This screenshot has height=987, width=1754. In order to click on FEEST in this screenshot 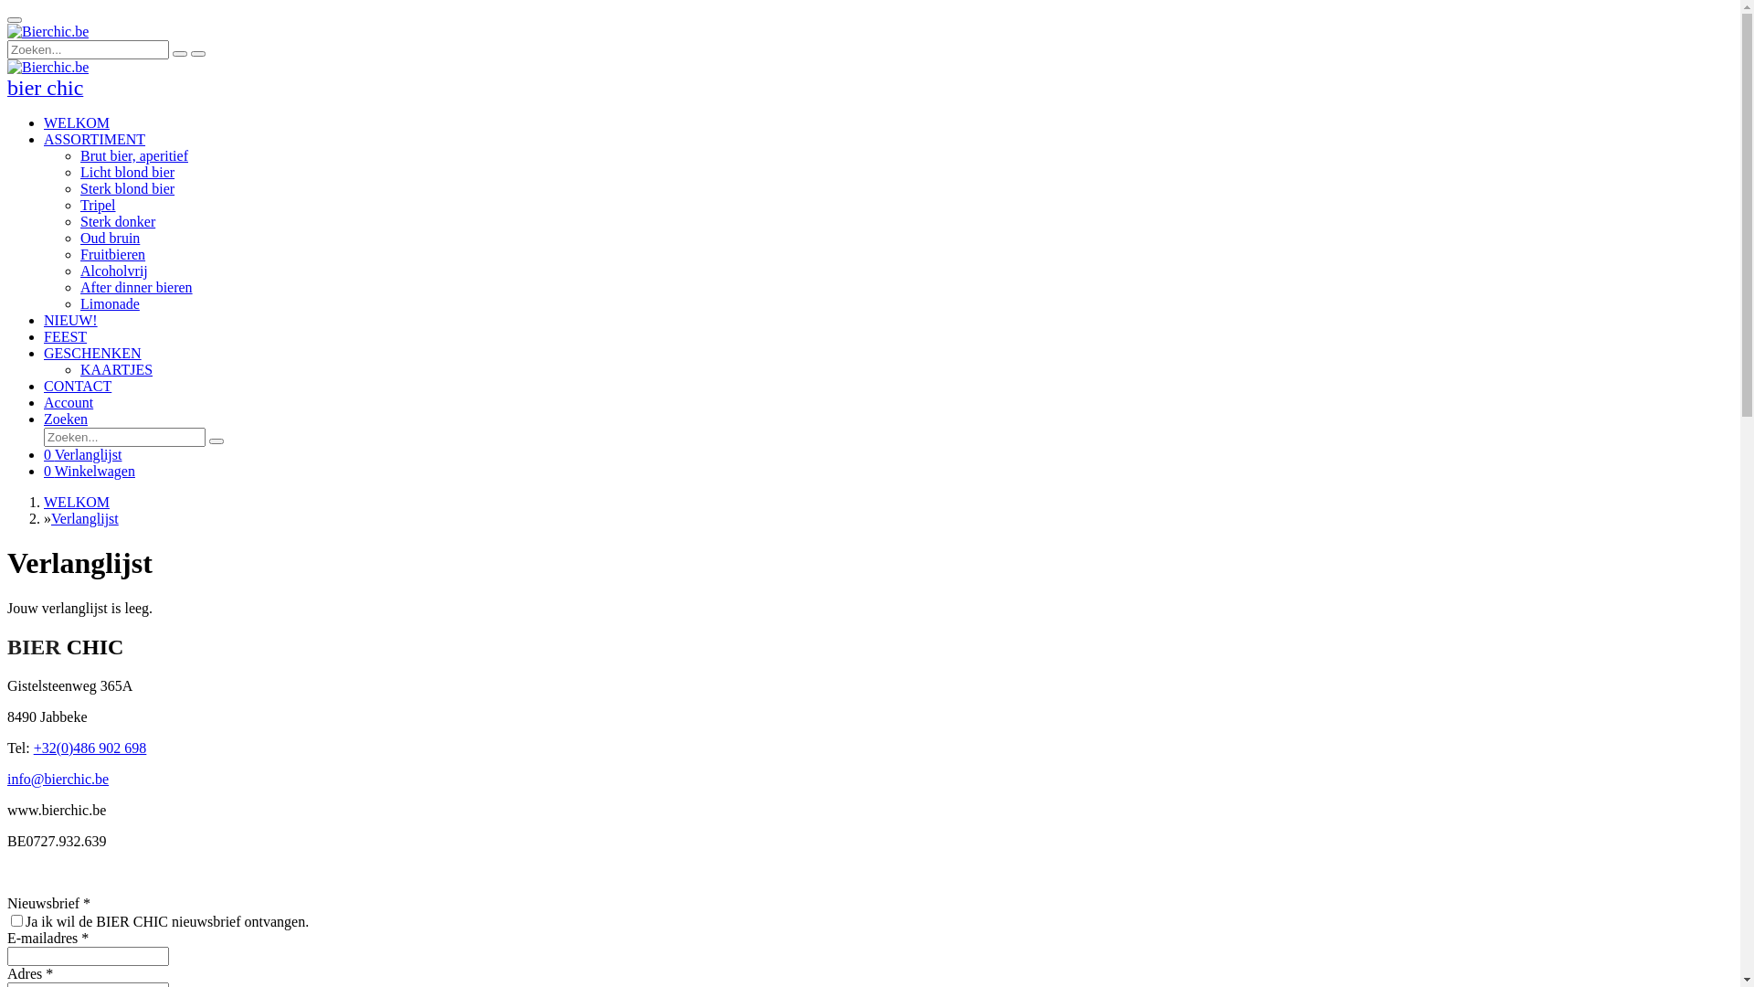, I will do `click(66, 336)`.